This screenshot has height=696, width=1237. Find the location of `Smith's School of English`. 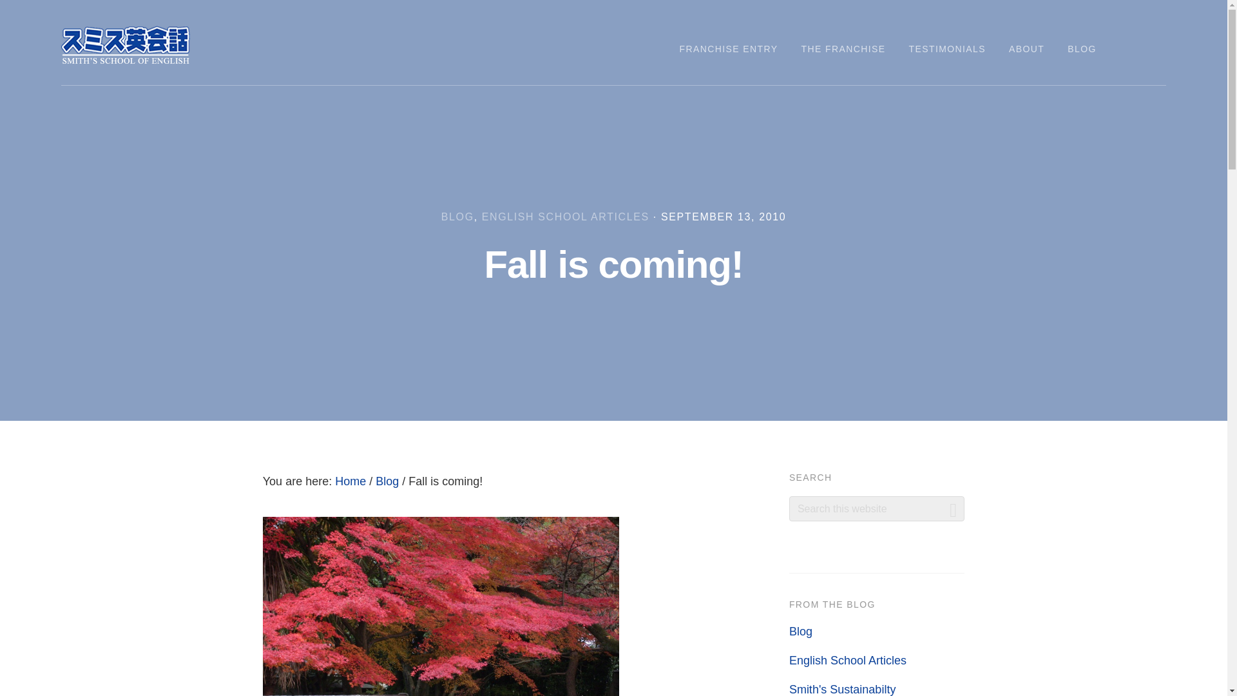

Smith's School of English is located at coordinates (125, 46).